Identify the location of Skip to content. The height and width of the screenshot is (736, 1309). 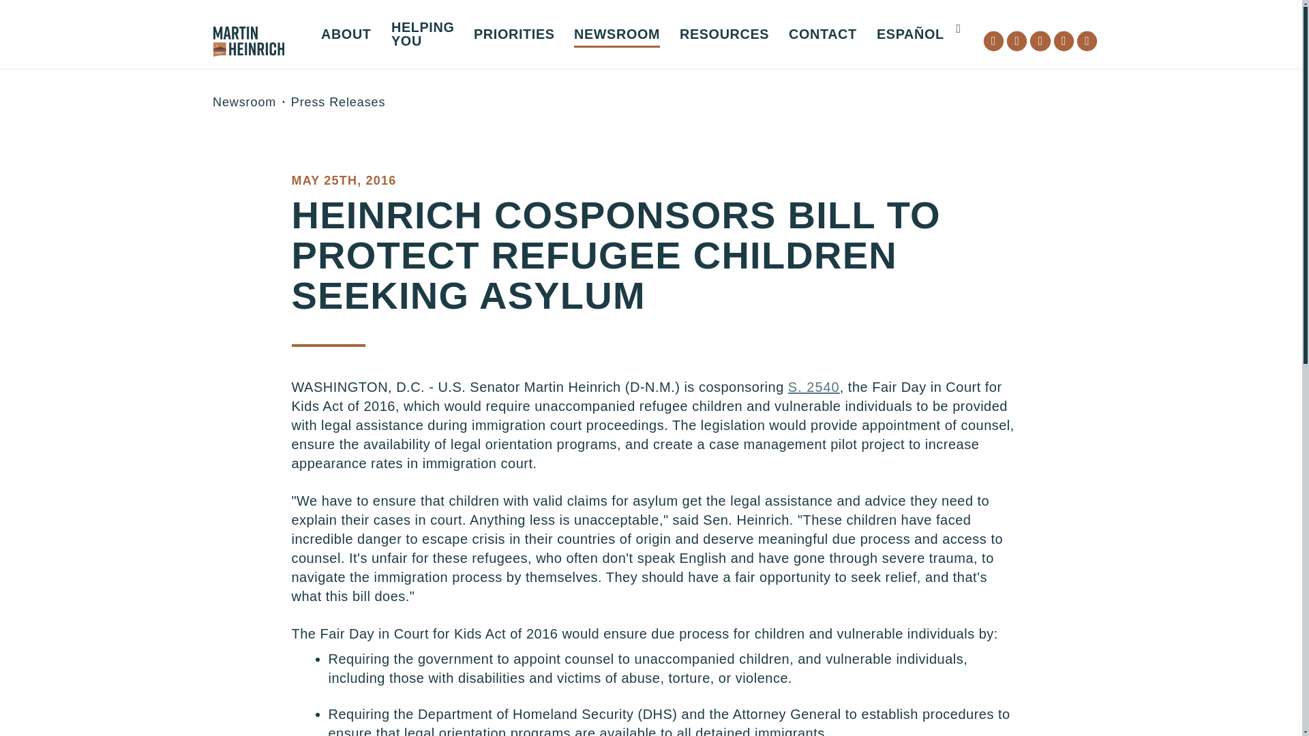
(24, 23).